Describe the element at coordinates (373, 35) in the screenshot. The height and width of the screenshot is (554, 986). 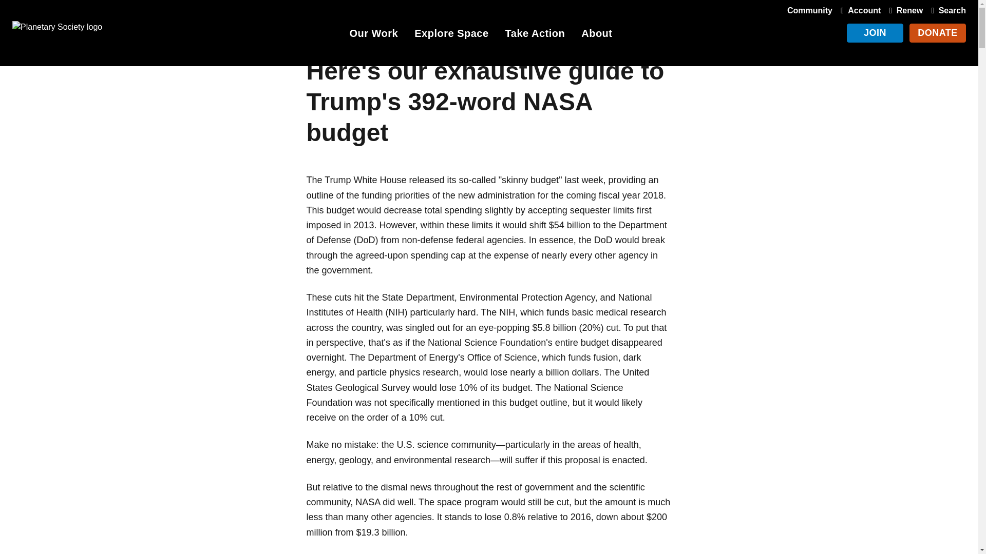
I see `Our Work` at that location.